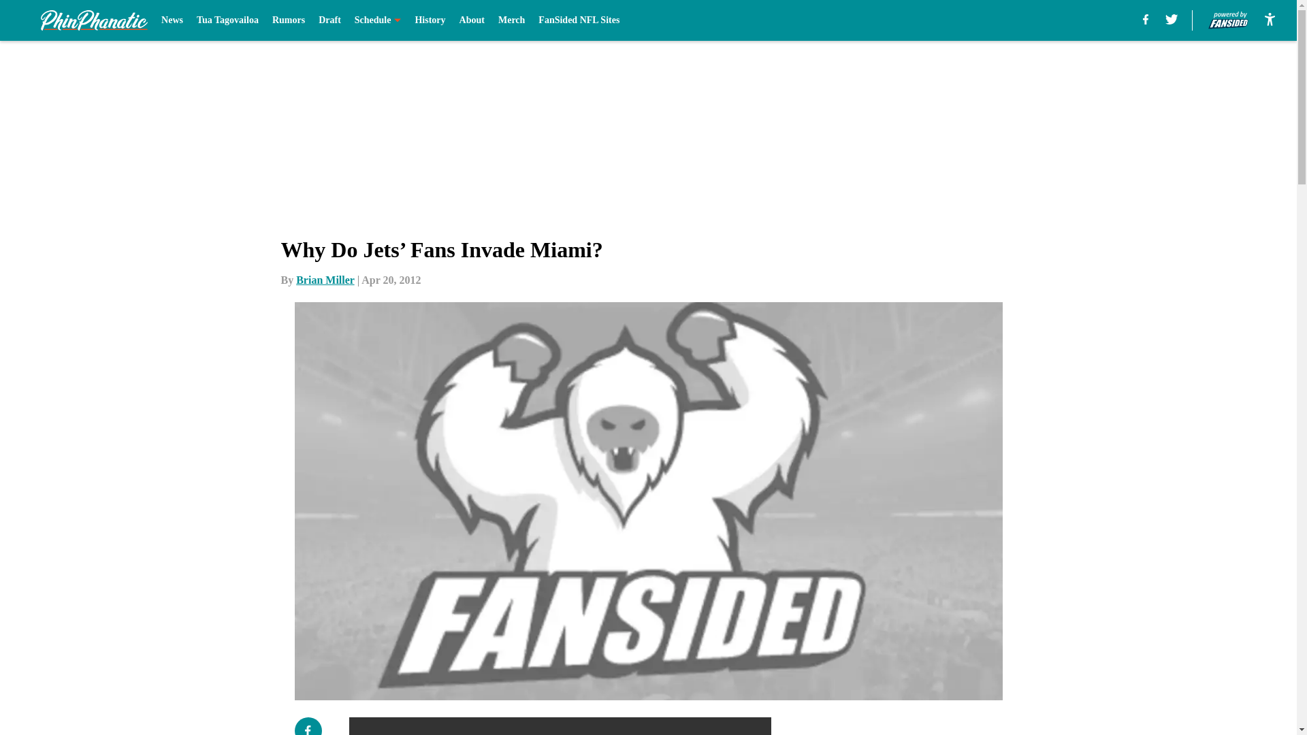 The width and height of the screenshot is (1307, 735). What do you see at coordinates (288, 20) in the screenshot?
I see `Rumors` at bounding box center [288, 20].